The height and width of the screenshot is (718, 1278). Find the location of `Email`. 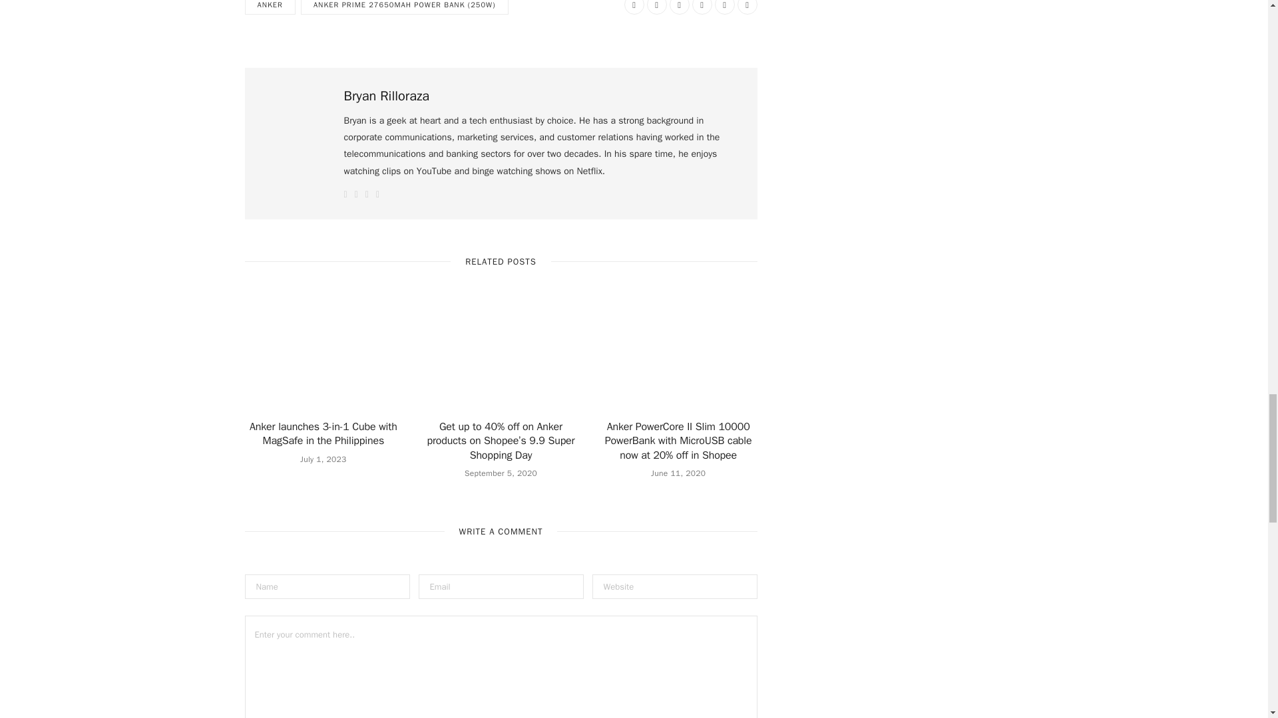

Email is located at coordinates (747, 7).